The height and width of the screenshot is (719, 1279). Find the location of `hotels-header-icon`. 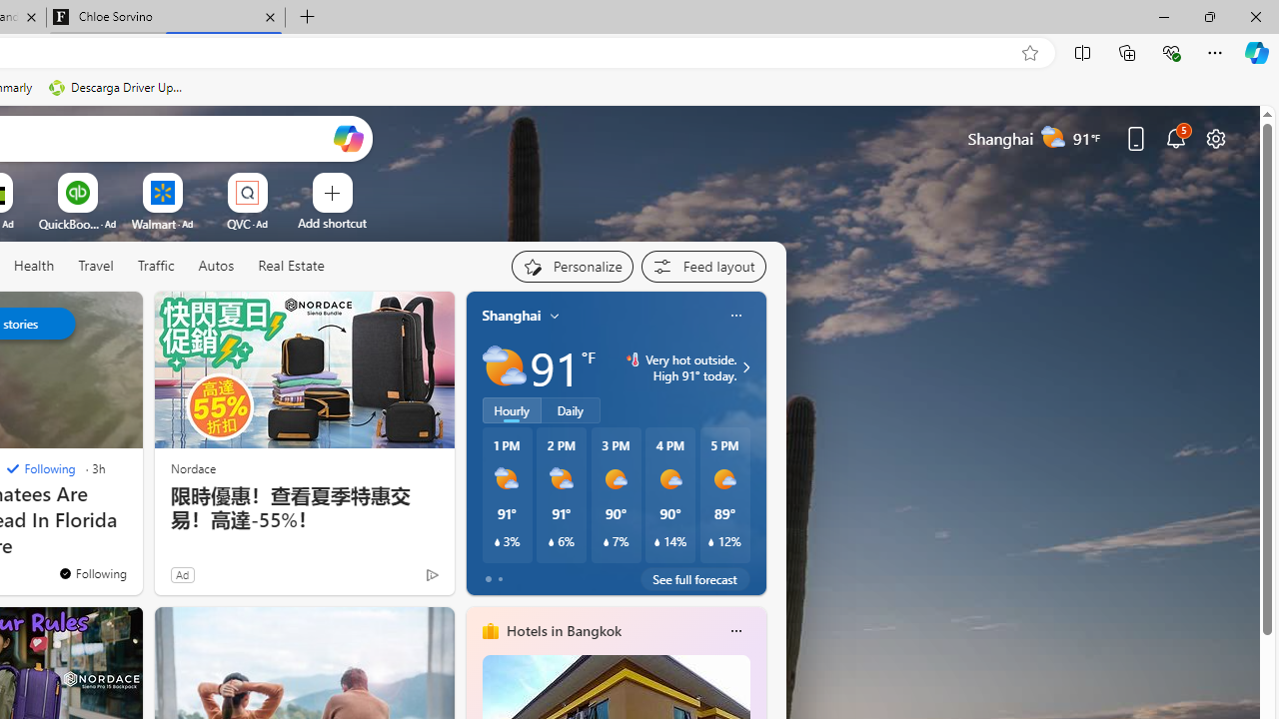

hotels-header-icon is located at coordinates (490, 631).